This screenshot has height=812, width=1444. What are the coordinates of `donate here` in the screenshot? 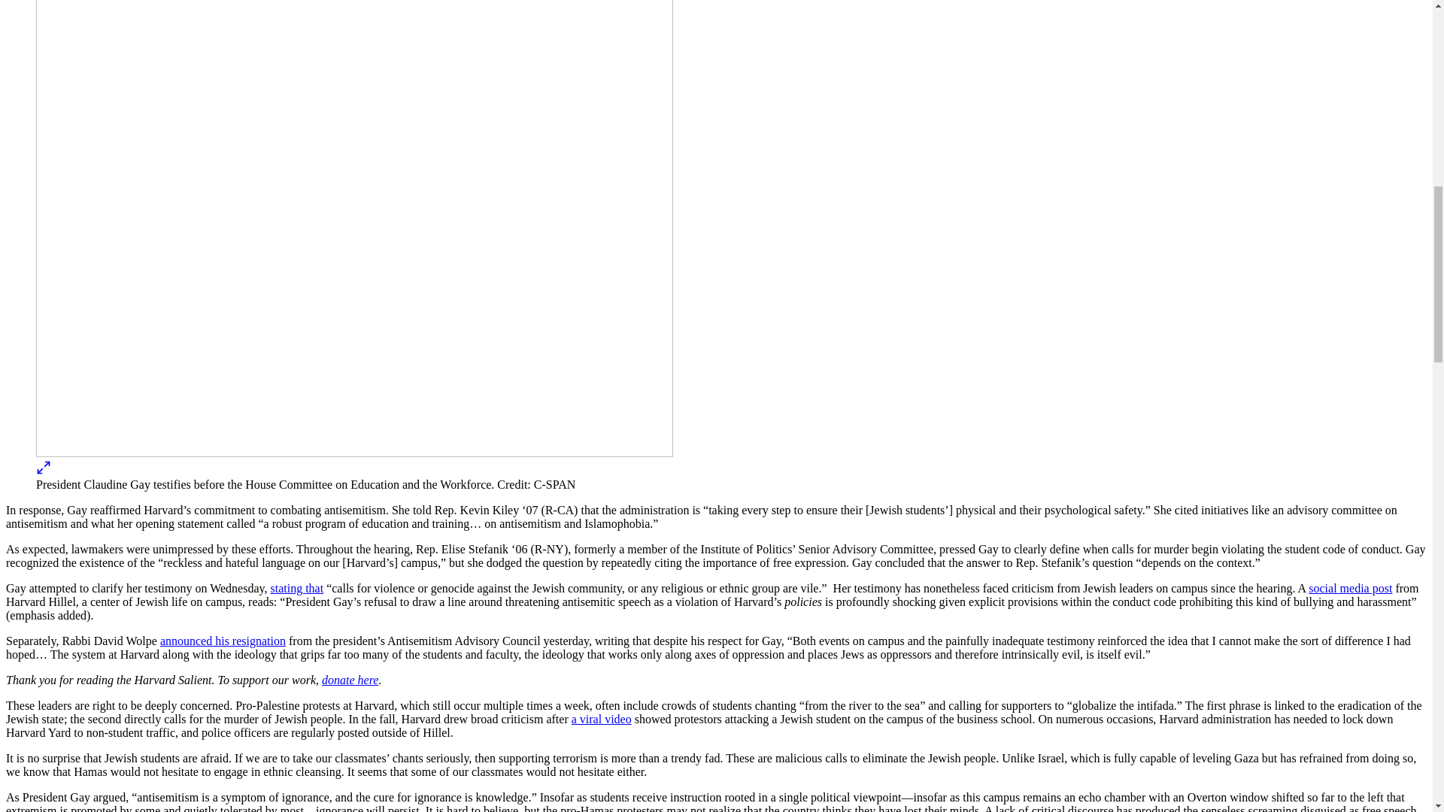 It's located at (350, 680).